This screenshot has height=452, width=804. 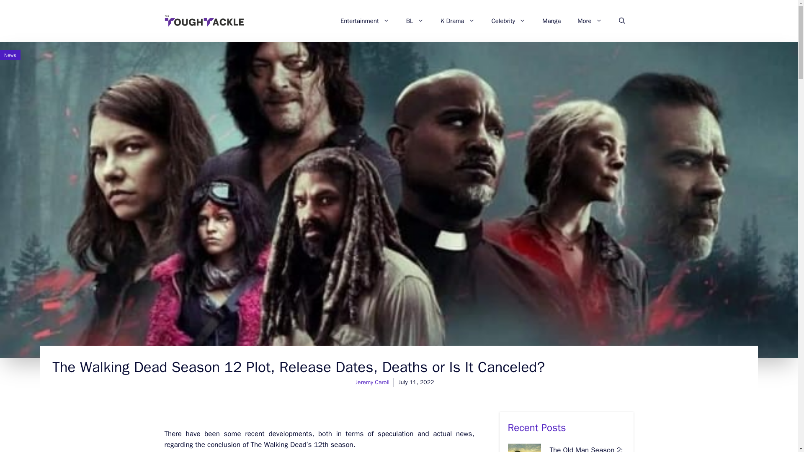 I want to click on Celebrity, so click(x=508, y=21).